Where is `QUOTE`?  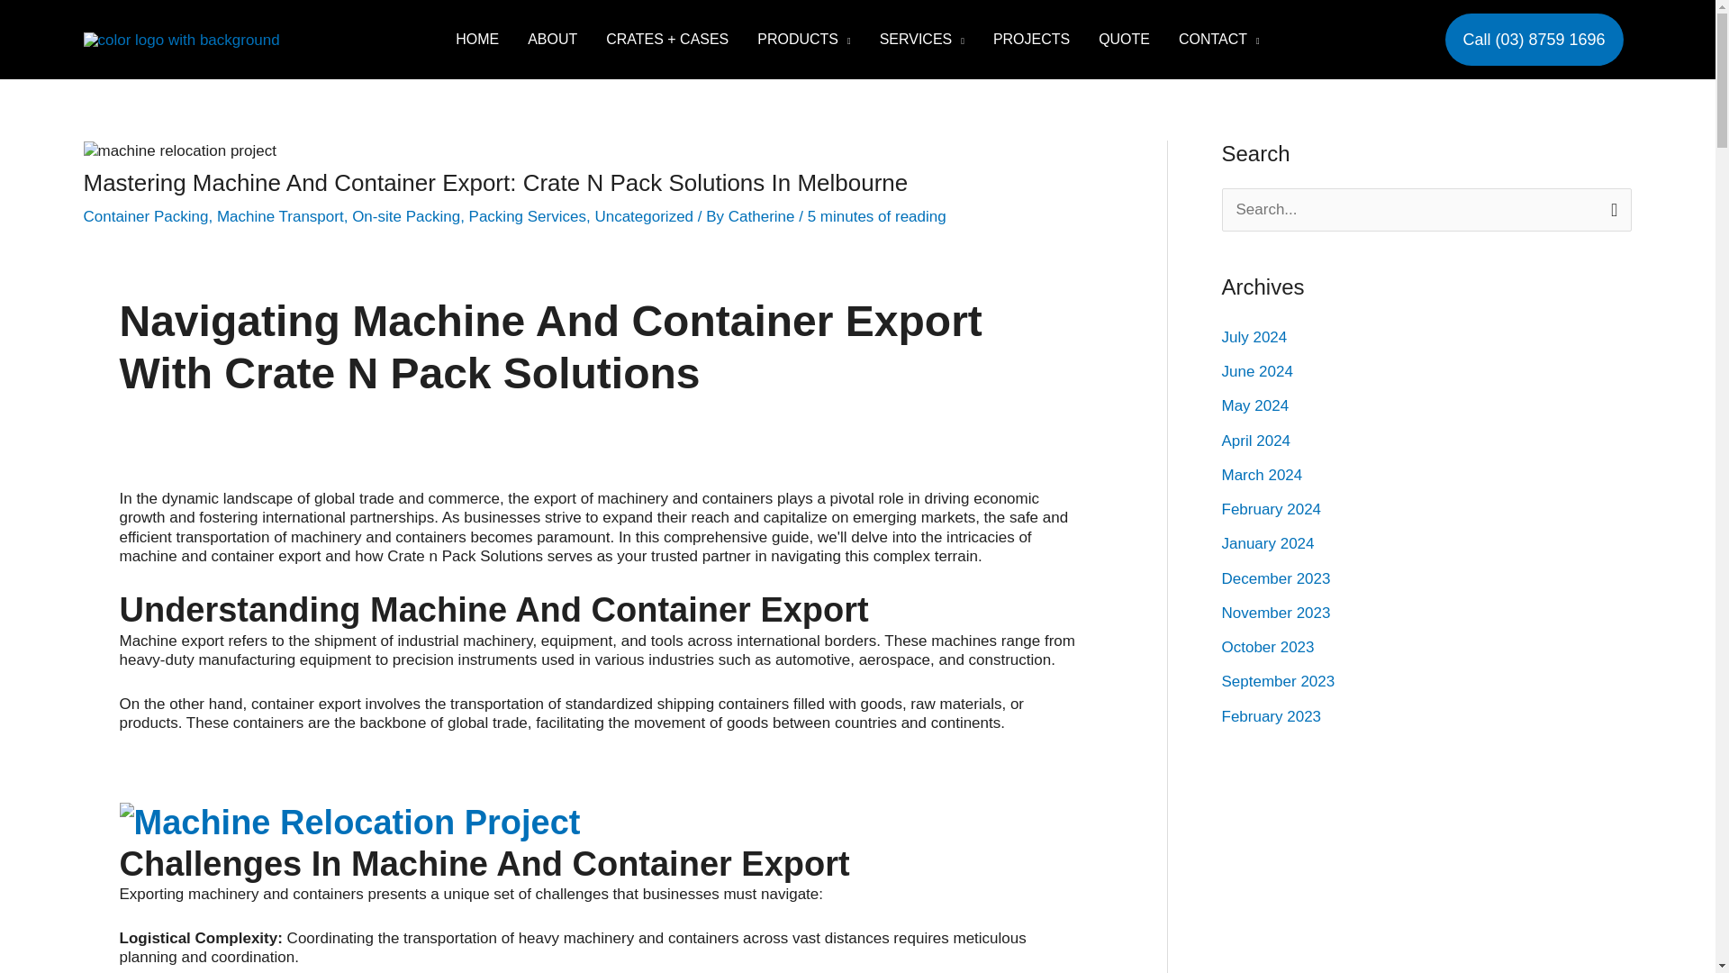
QUOTE is located at coordinates (1124, 40).